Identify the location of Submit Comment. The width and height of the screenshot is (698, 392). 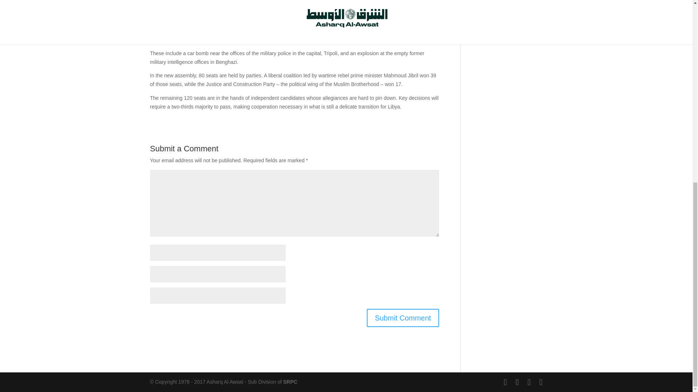
(403, 318).